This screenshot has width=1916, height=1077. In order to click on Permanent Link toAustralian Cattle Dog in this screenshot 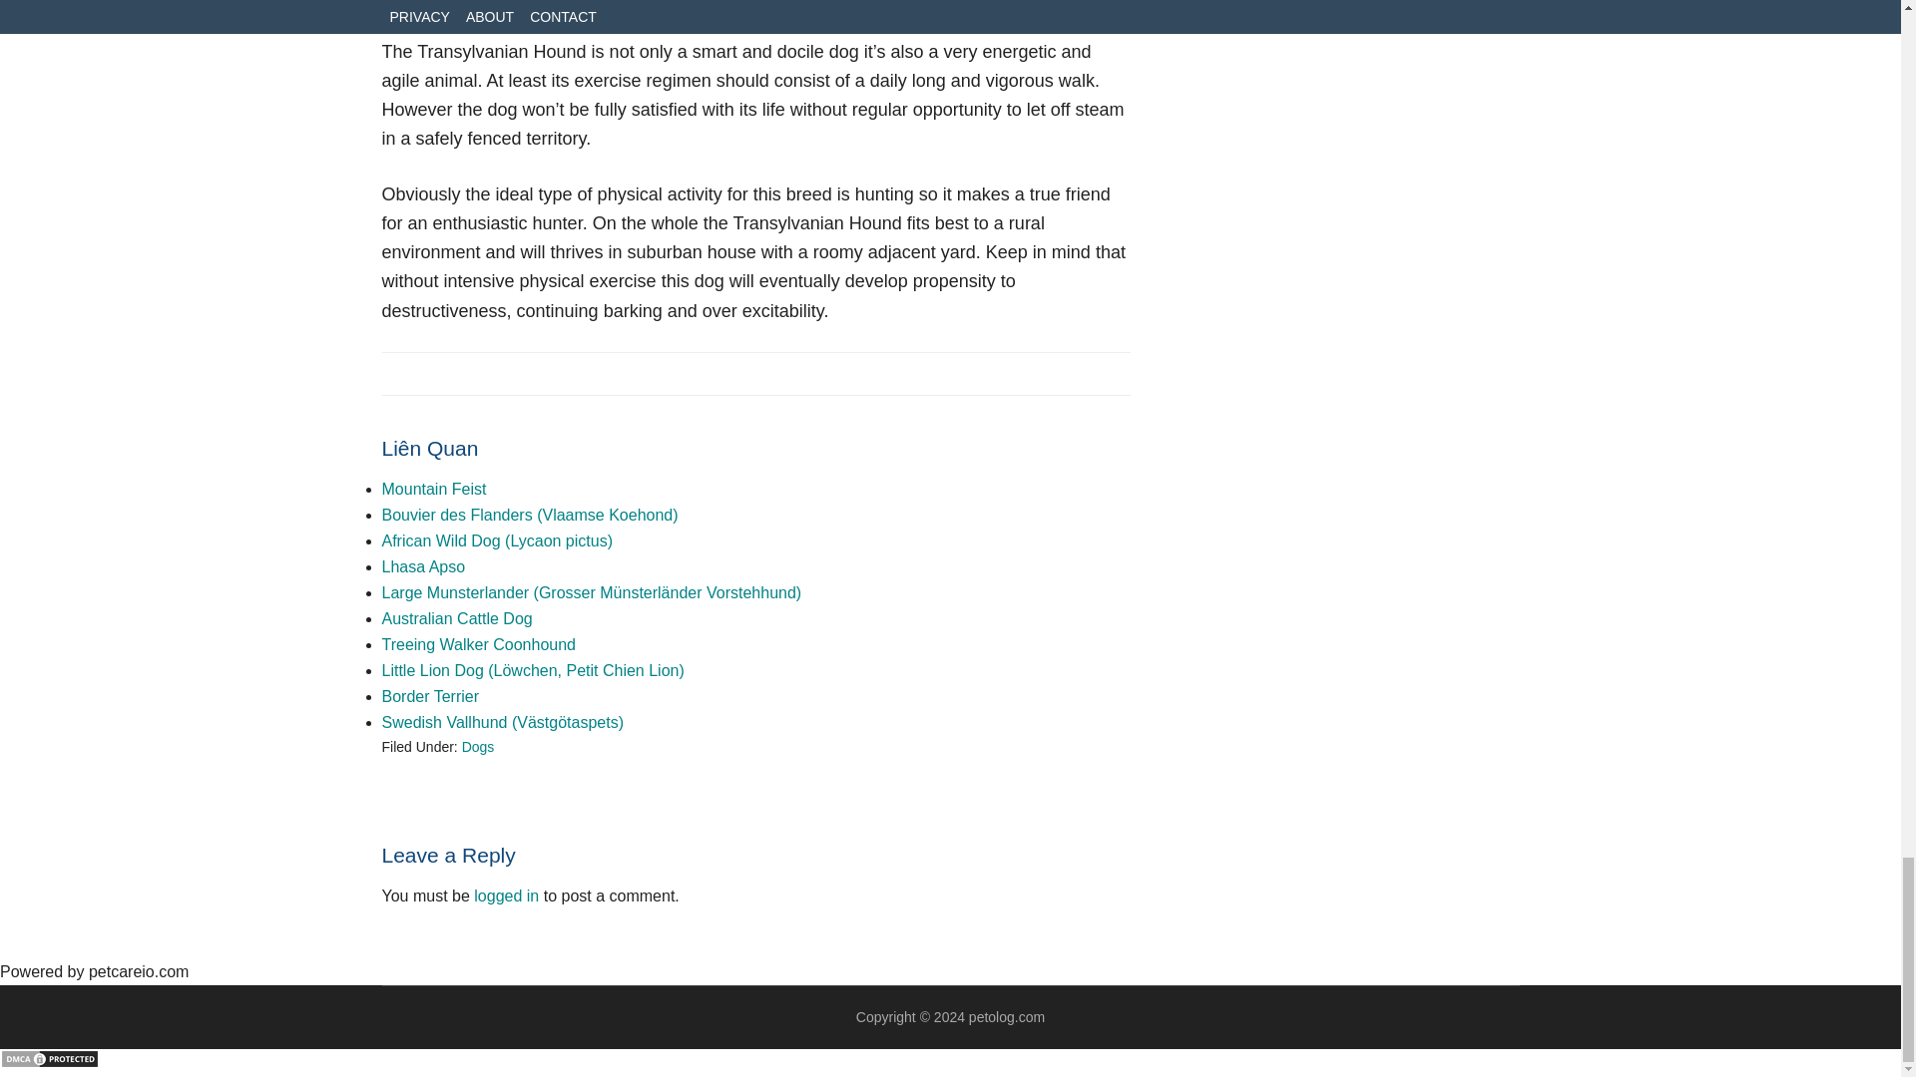, I will do `click(457, 618)`.